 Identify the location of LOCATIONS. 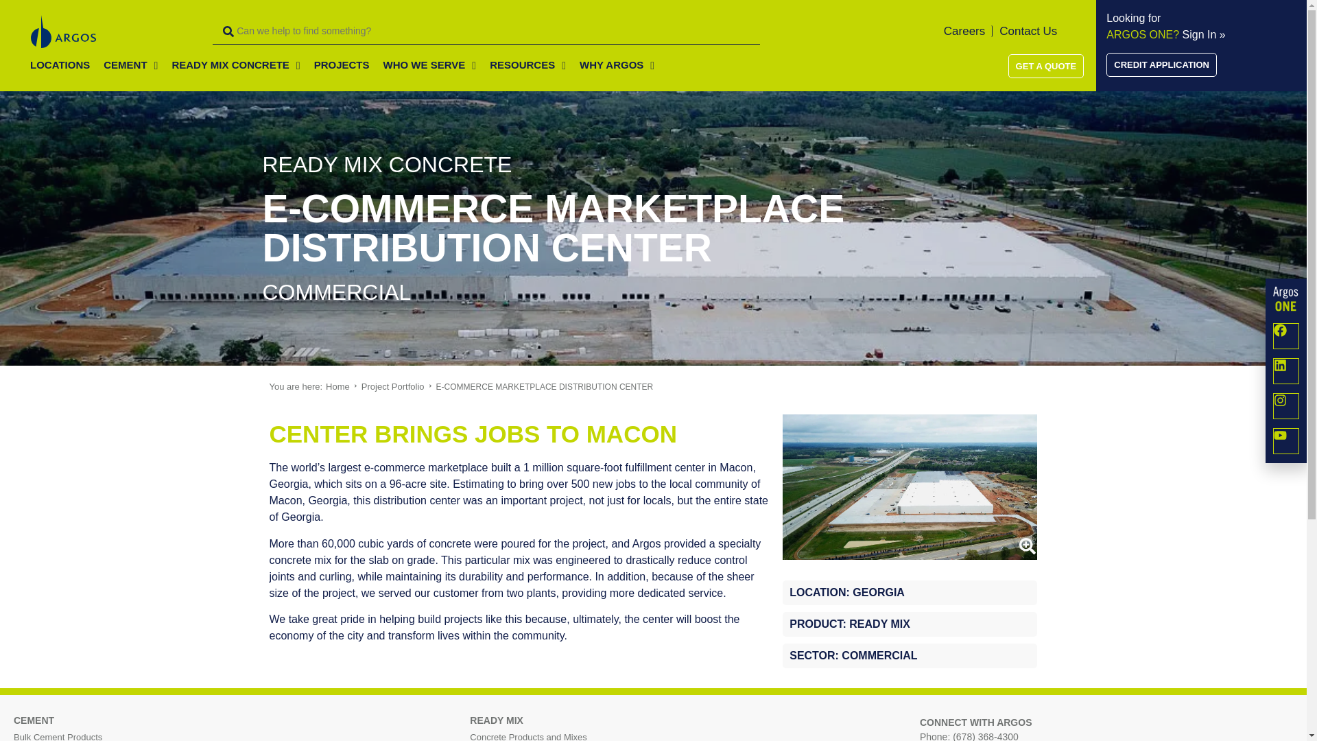
(60, 66).